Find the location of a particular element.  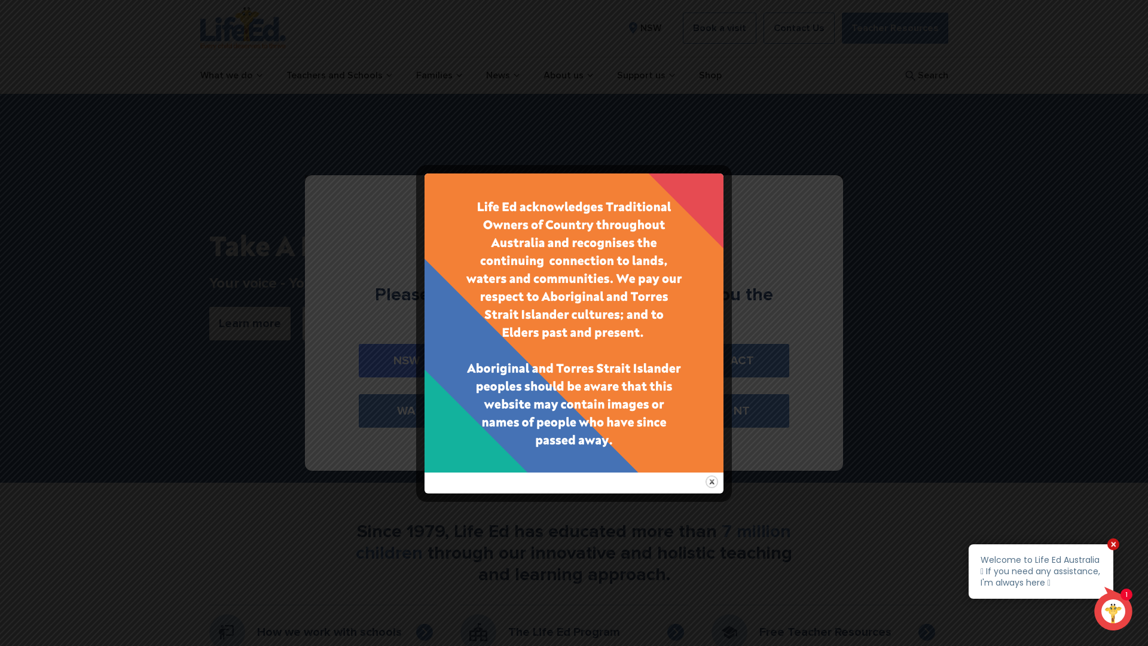

Learn more is located at coordinates (250, 324).